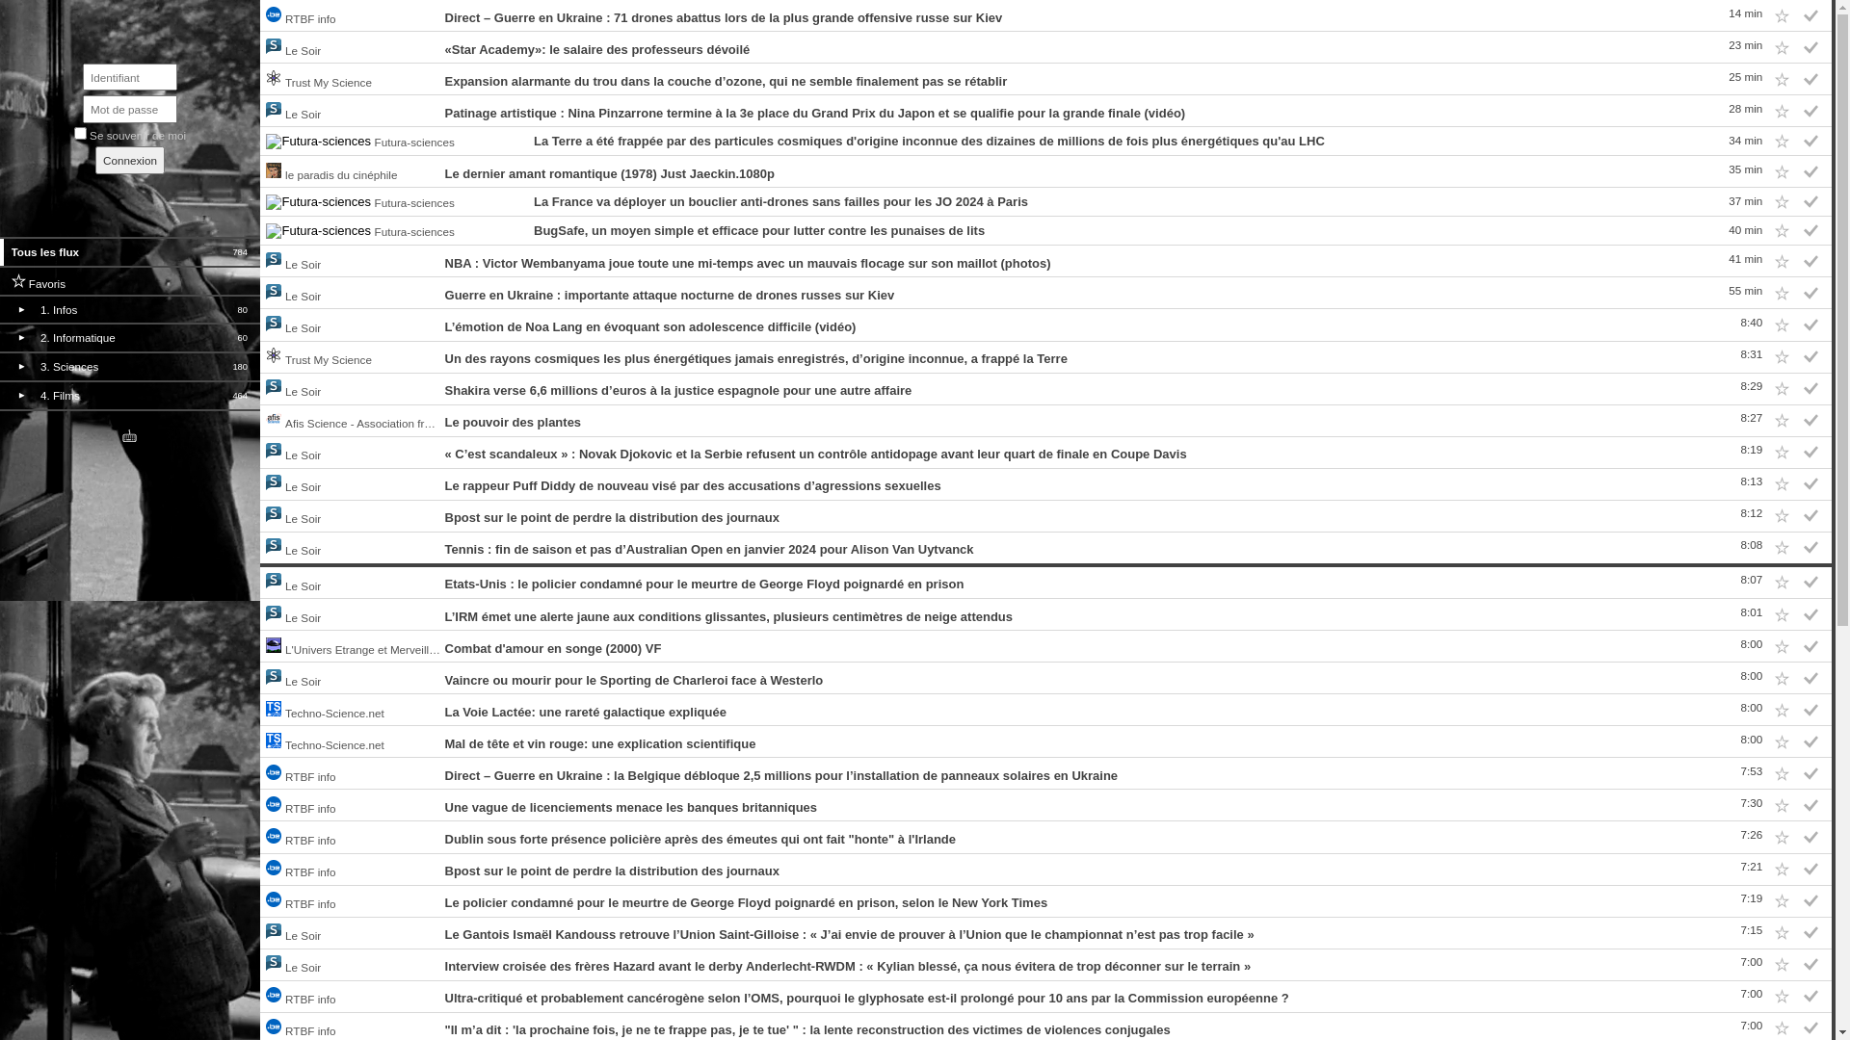 Image resolution: width=1850 pixels, height=1040 pixels. Describe the element at coordinates (135, 310) in the screenshot. I see `1. Infos` at that location.